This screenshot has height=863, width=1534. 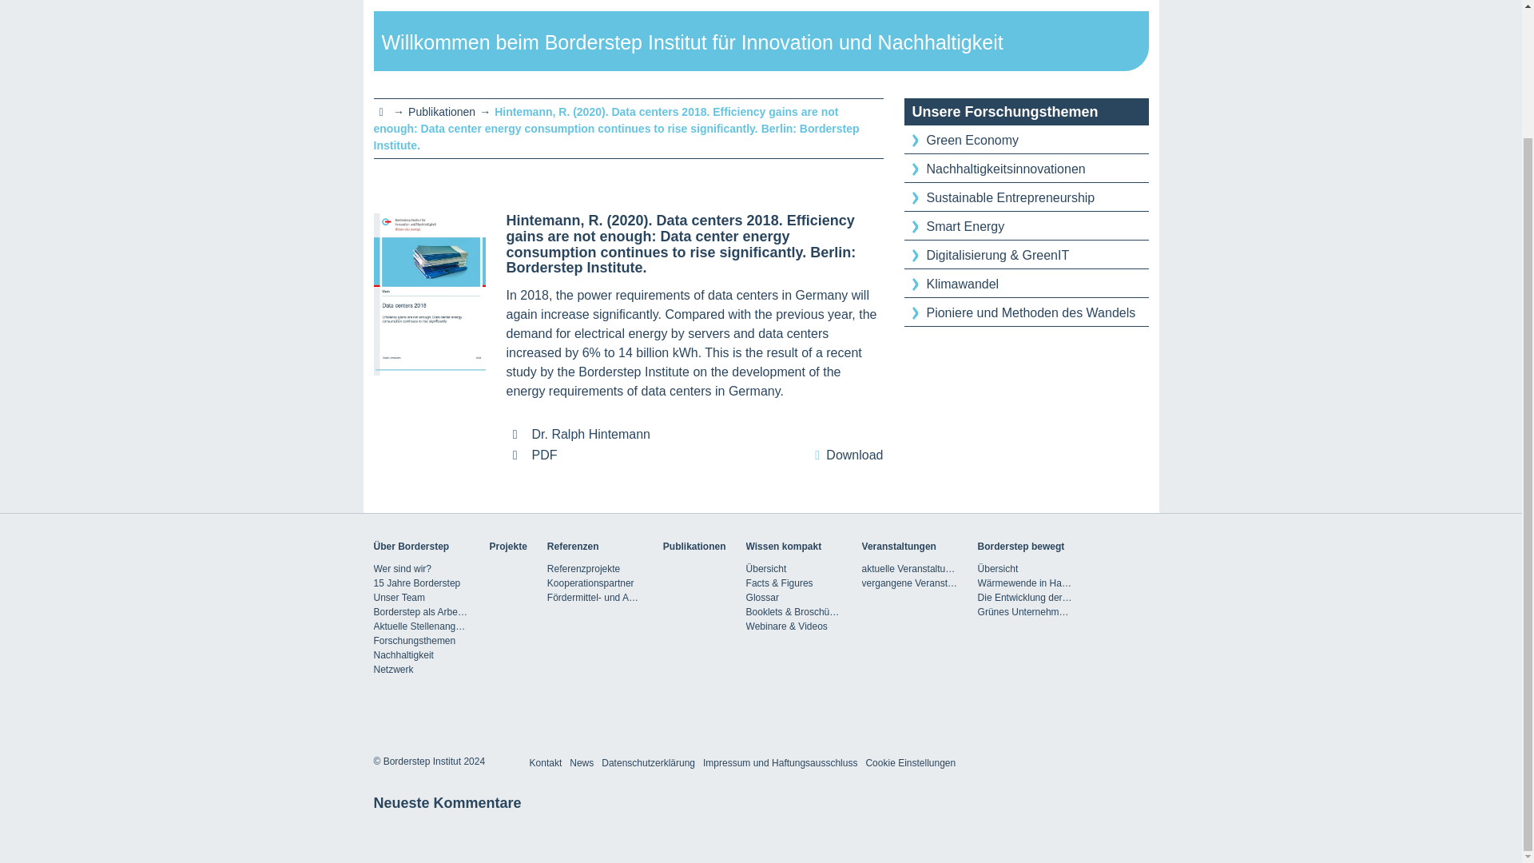 What do you see at coordinates (909, 569) in the screenshot?
I see `aktuelle Veranstaltungen` at bounding box center [909, 569].